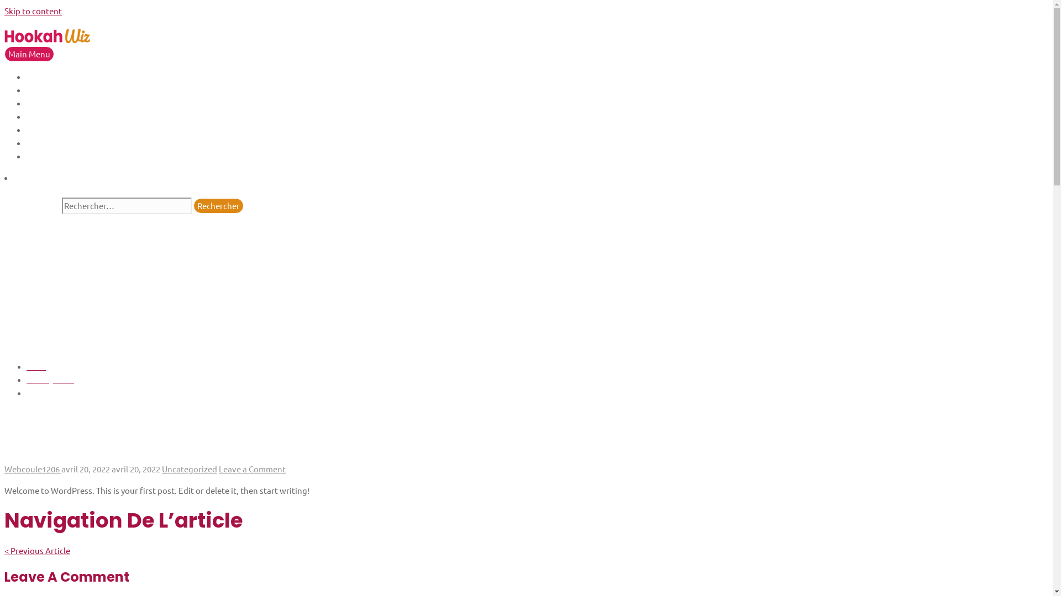 The height and width of the screenshot is (596, 1061). I want to click on HOME, so click(46, 116).